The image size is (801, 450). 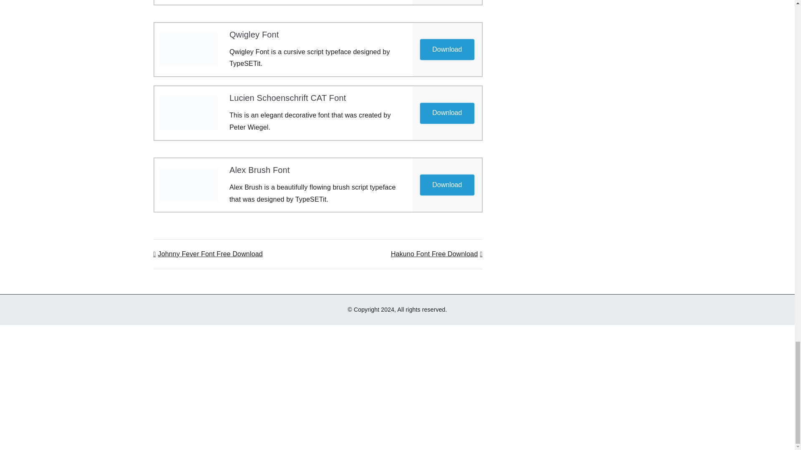 What do you see at coordinates (447, 185) in the screenshot?
I see `Download` at bounding box center [447, 185].